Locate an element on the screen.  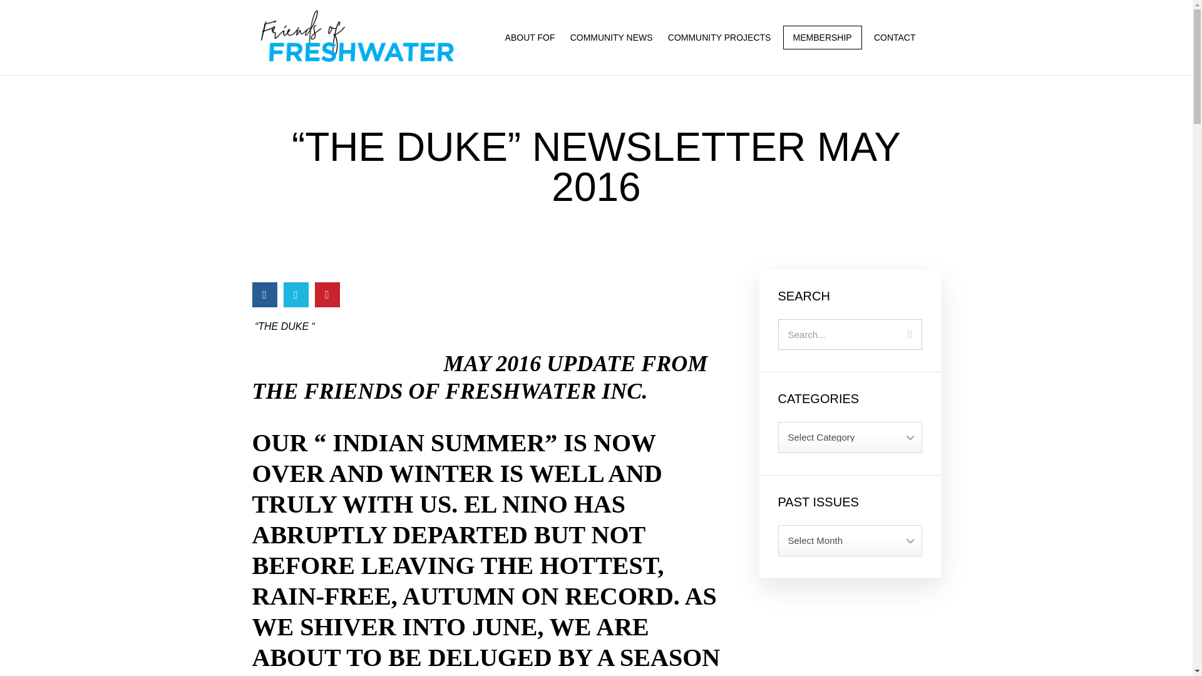
COMMUNITY PROJECTS is located at coordinates (720, 37).